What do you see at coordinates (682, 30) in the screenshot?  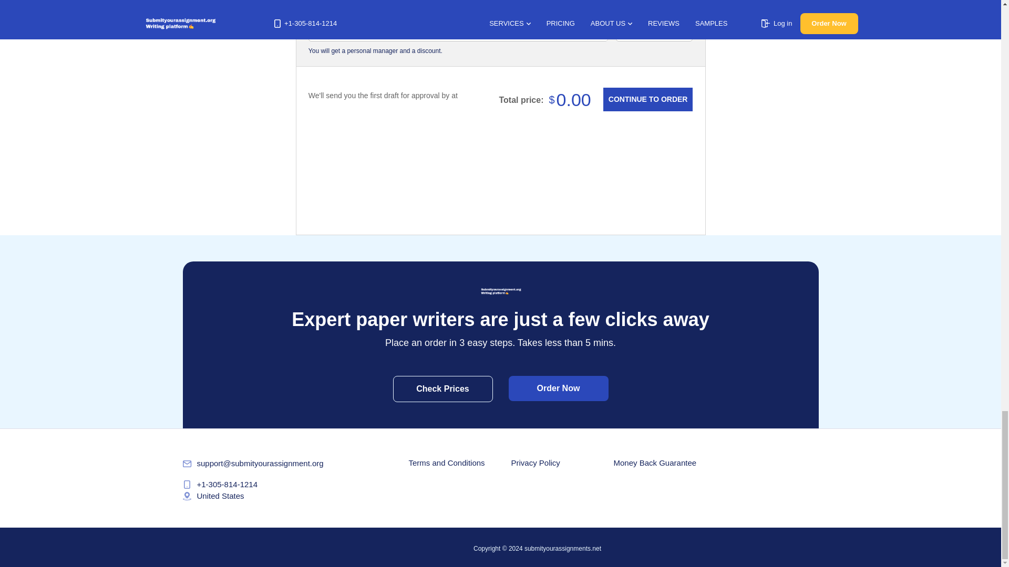 I see `Increase` at bounding box center [682, 30].